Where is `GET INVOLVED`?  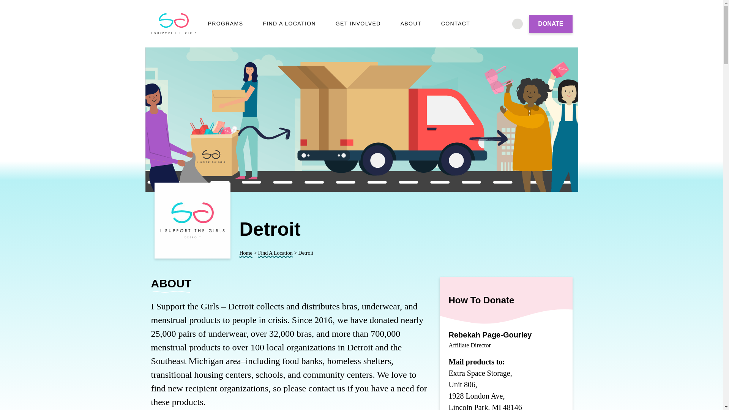
GET INVOLVED is located at coordinates (358, 24).